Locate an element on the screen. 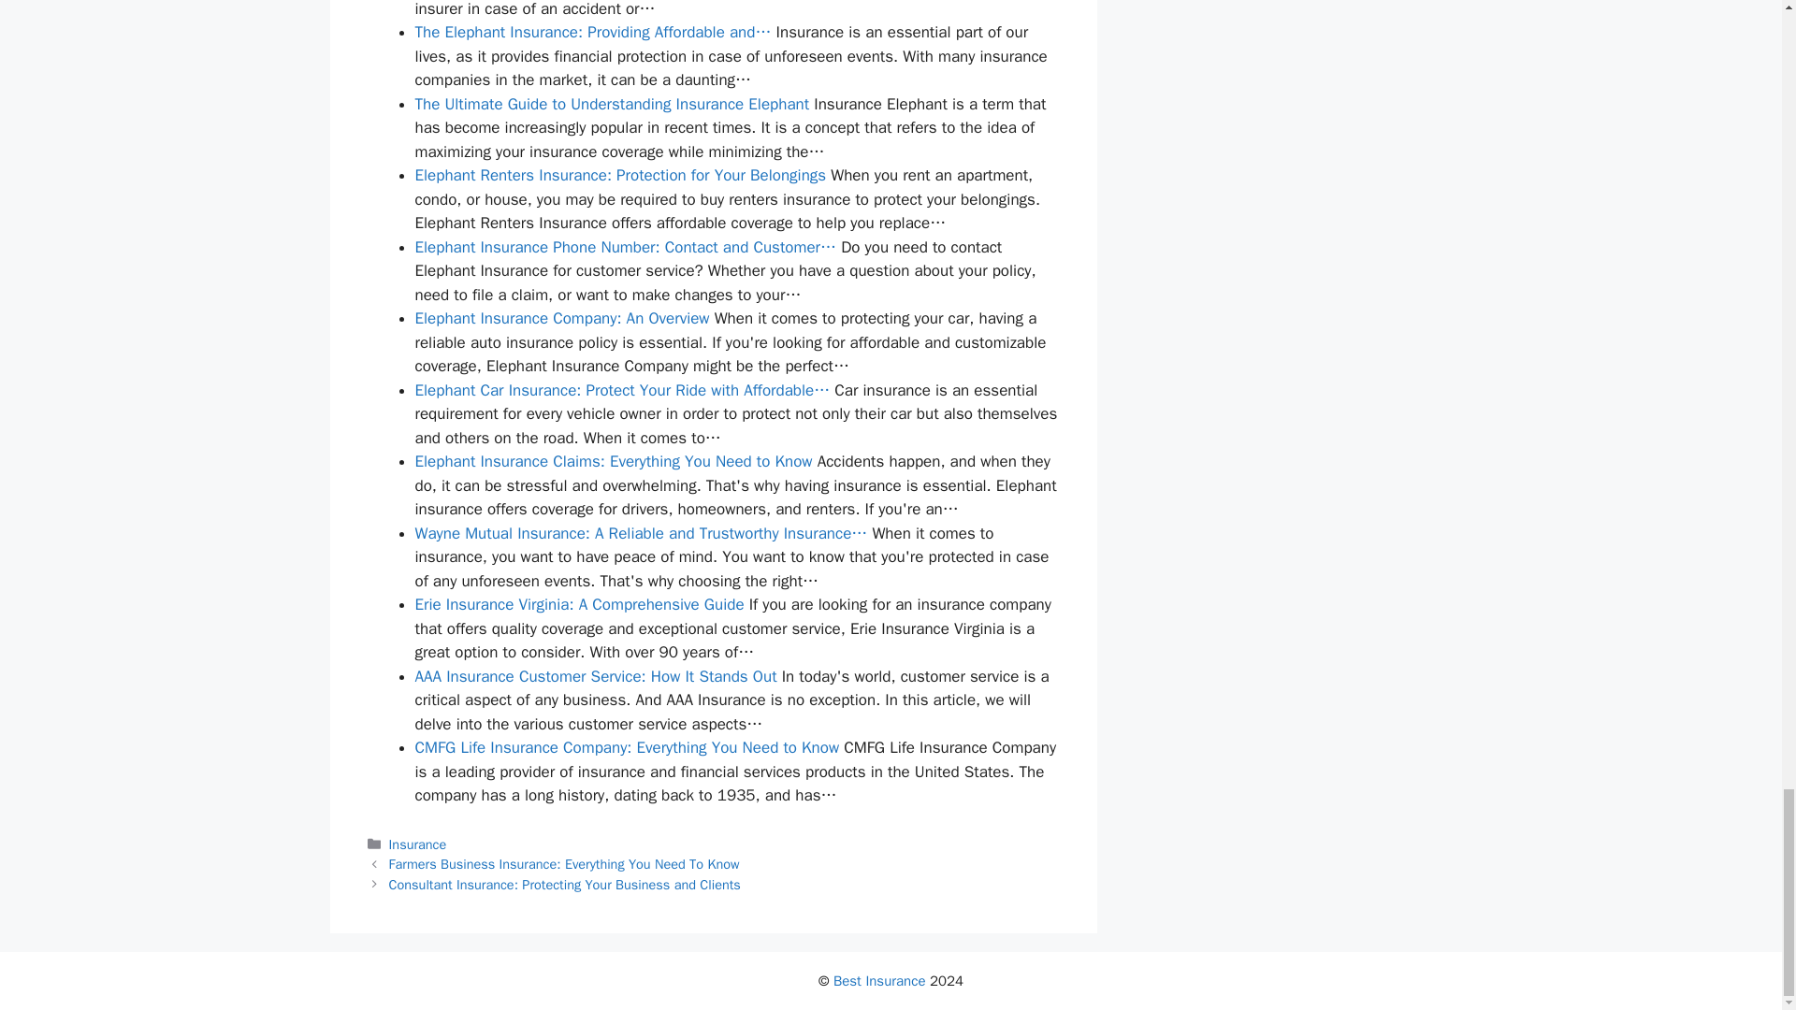 The image size is (1796, 1010). The Ultimate Guide to Understanding Insurance Elephant is located at coordinates (612, 105).